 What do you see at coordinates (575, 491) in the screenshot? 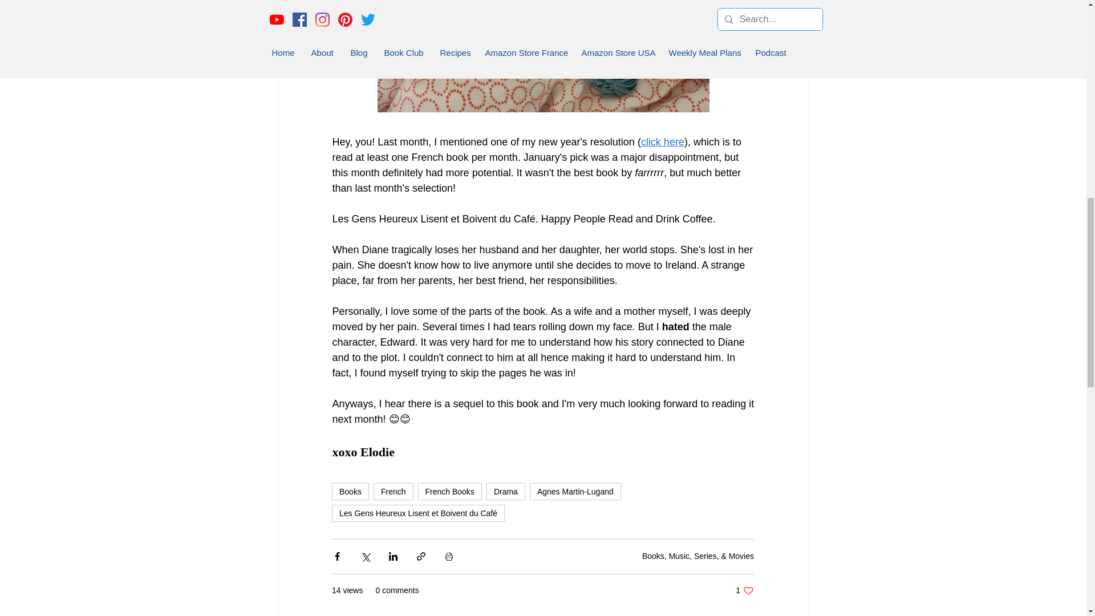
I see `Agnes Martin-Lugand` at bounding box center [575, 491].